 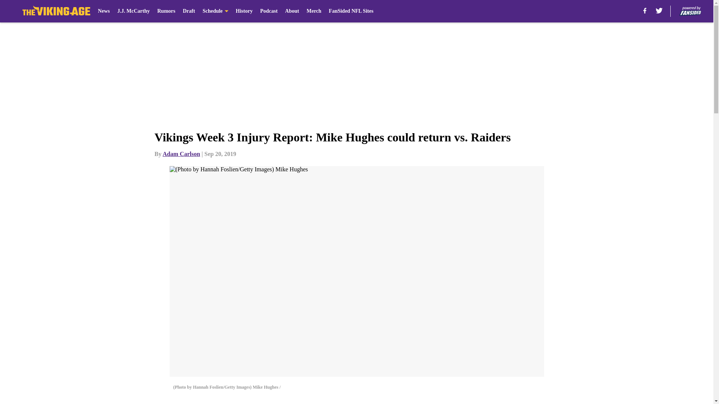 What do you see at coordinates (189, 11) in the screenshot?
I see `Draft` at bounding box center [189, 11].